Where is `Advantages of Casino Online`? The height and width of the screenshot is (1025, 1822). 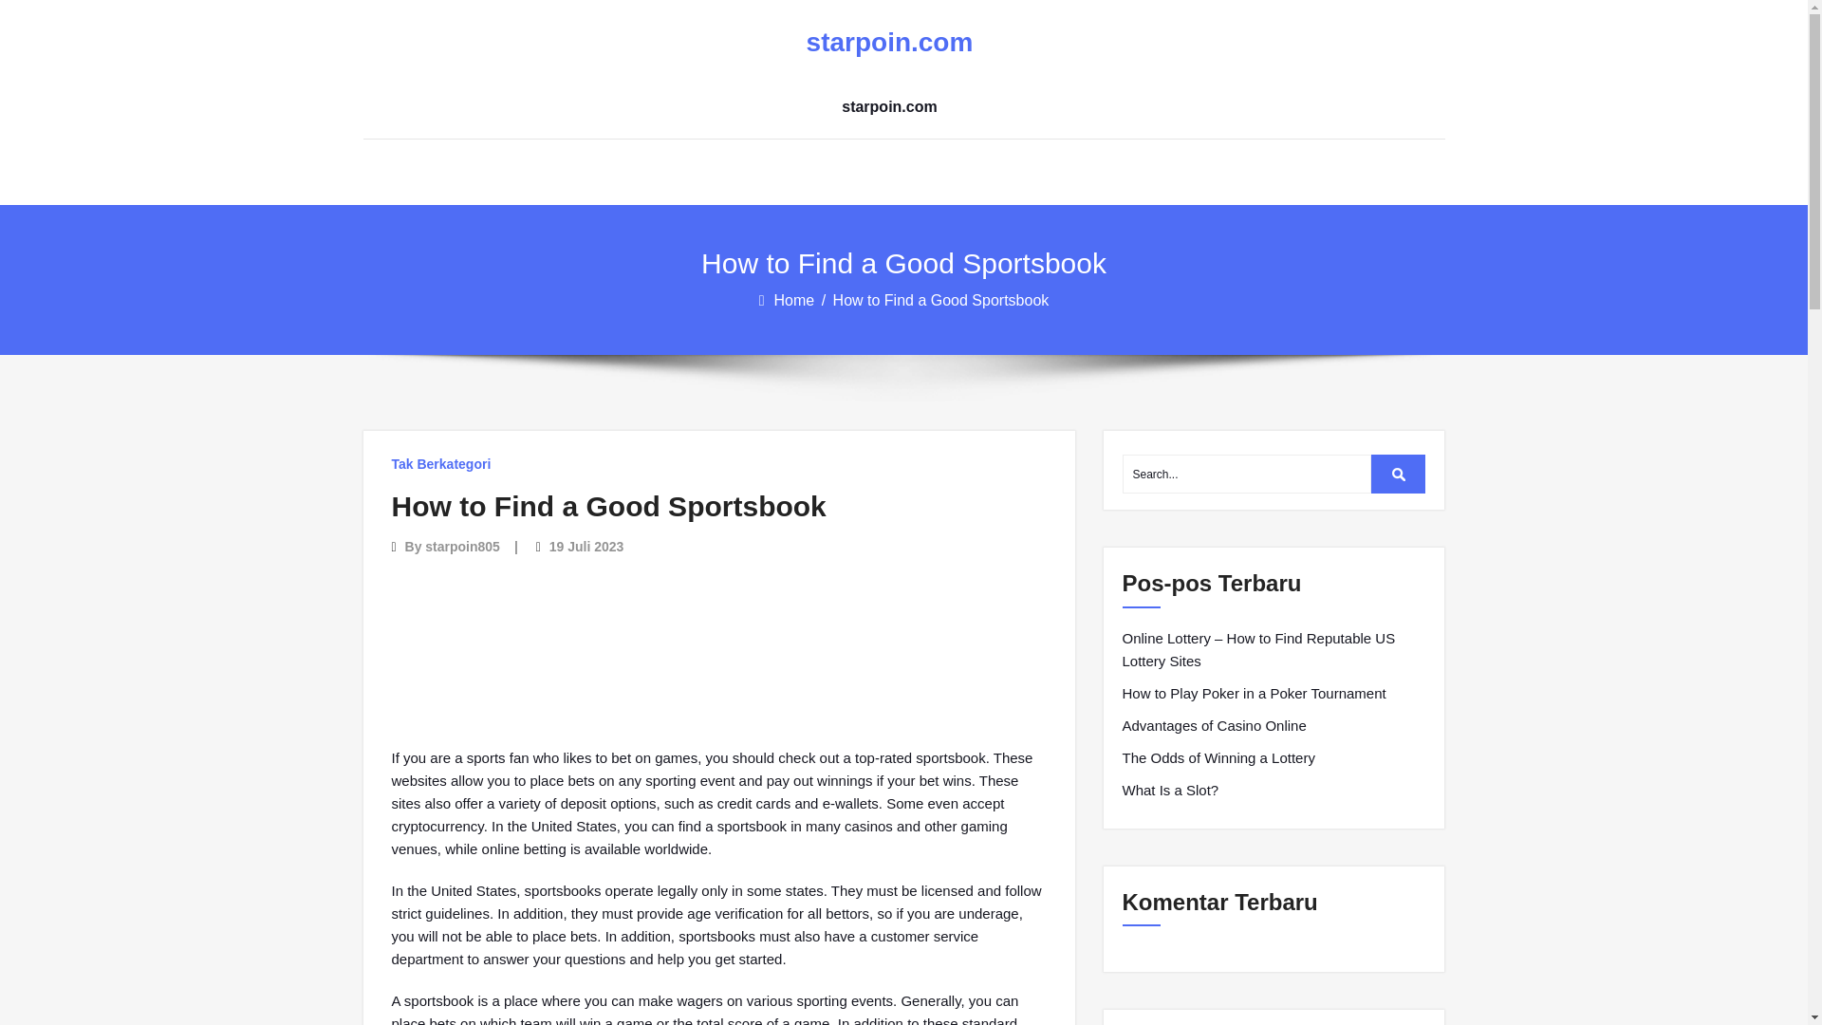
Advantages of Casino Online is located at coordinates (1214, 725).